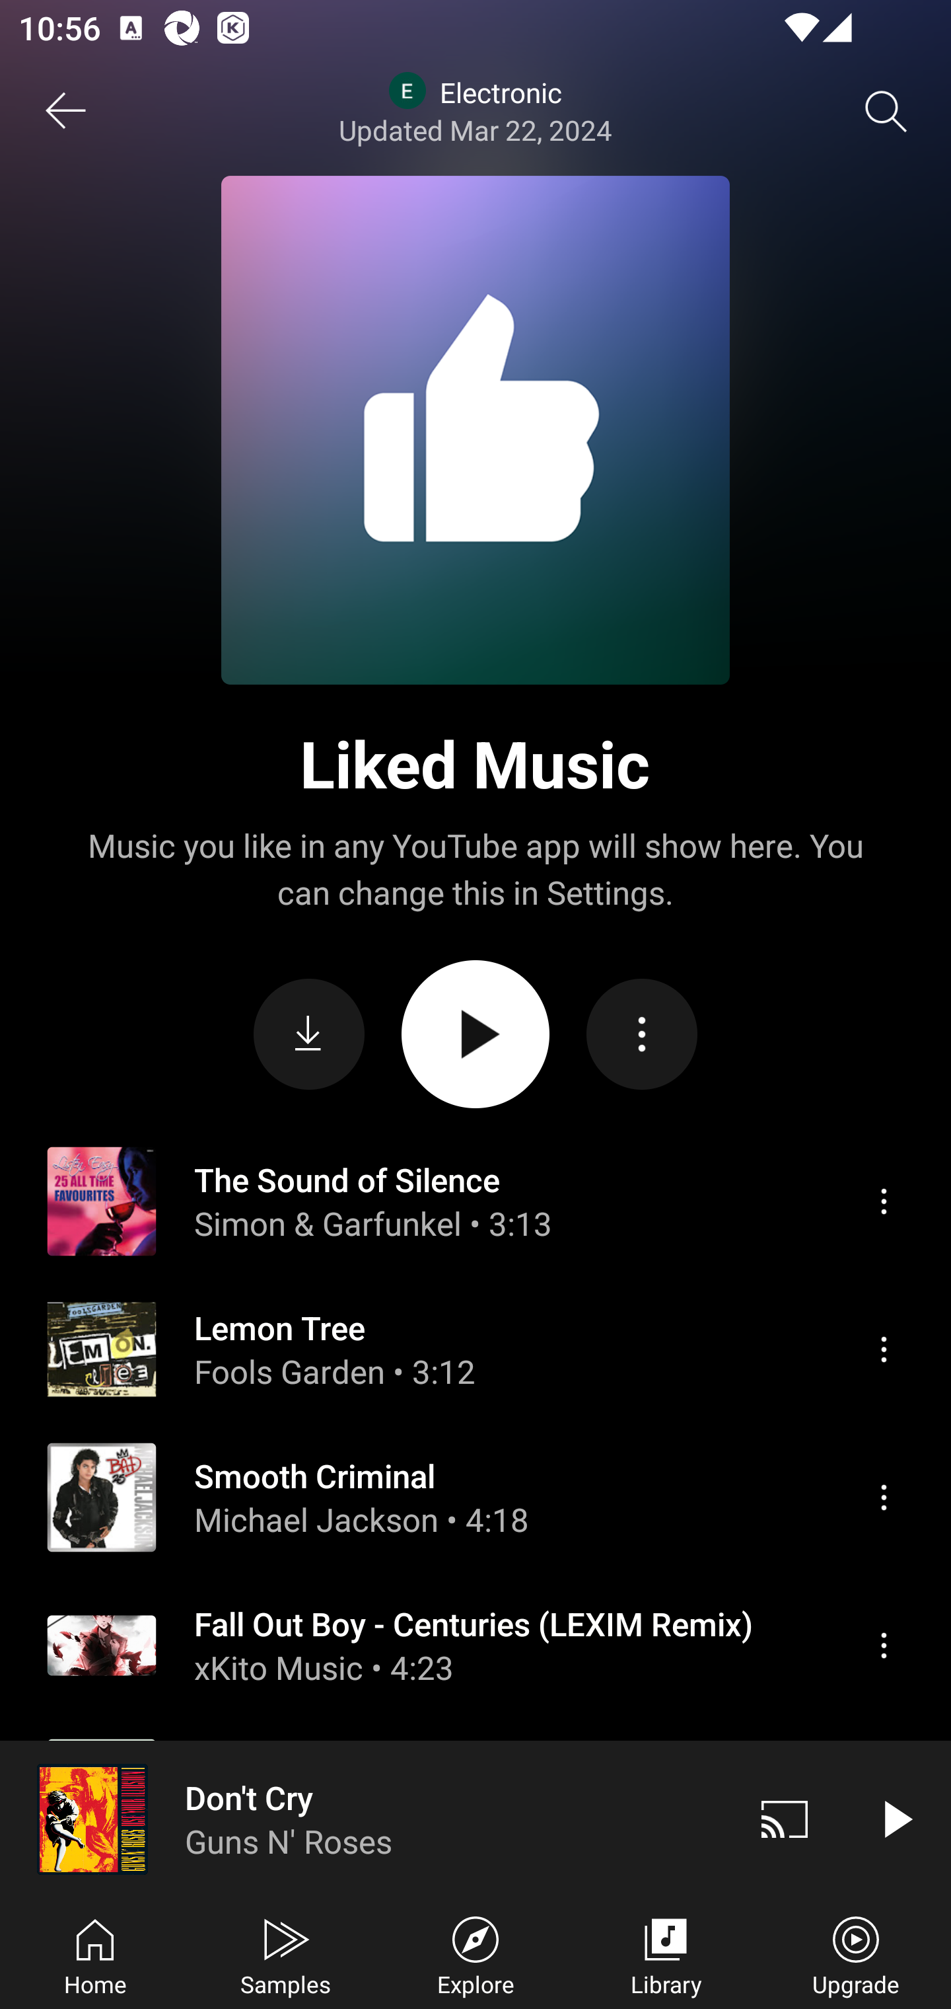 This screenshot has width=951, height=2009. I want to click on Play video, so click(896, 1819).